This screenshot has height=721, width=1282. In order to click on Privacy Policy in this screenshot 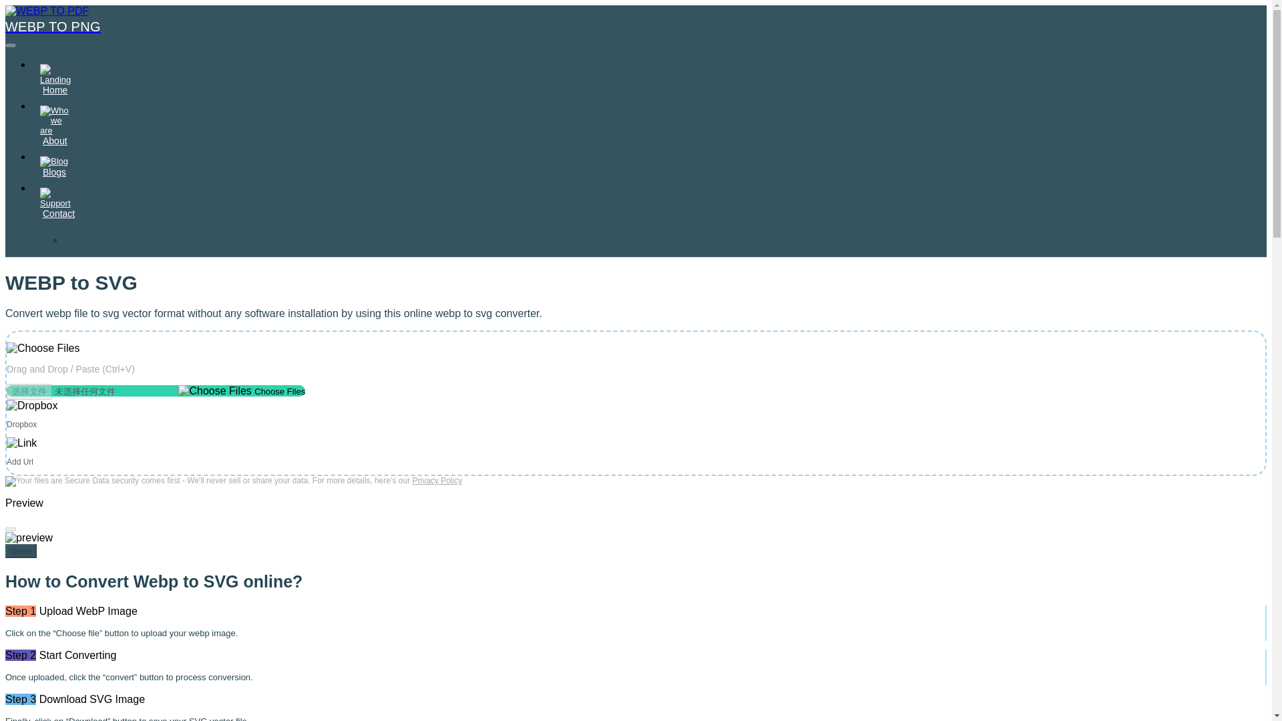, I will do `click(438, 480)`.